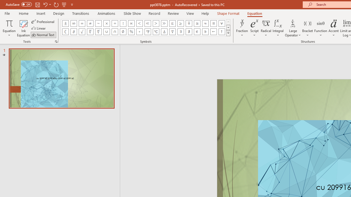  Describe the element at coordinates (148, 32) in the screenshot. I see `Equation Symbol Degrees Fahrenheit` at that location.